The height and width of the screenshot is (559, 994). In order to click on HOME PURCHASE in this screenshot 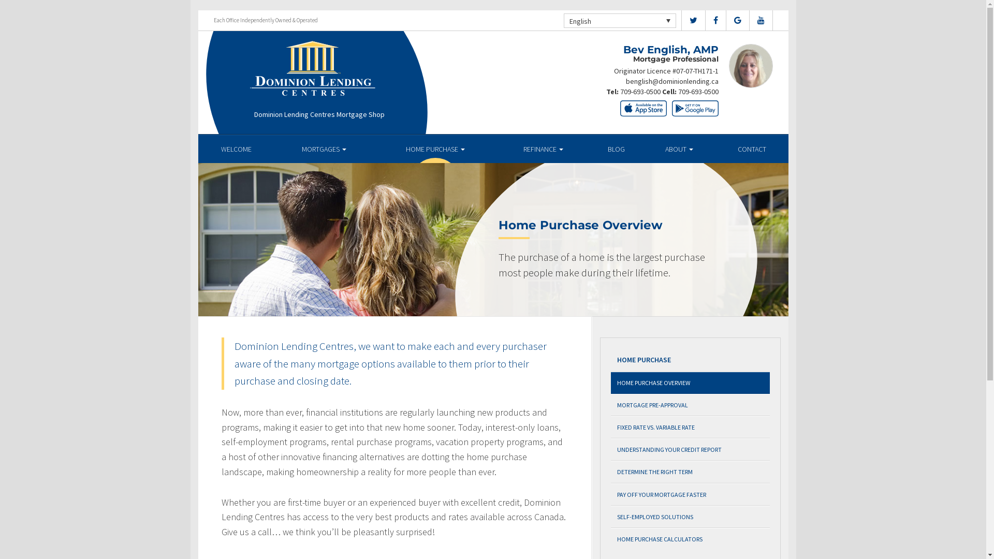, I will do `click(691, 360)`.